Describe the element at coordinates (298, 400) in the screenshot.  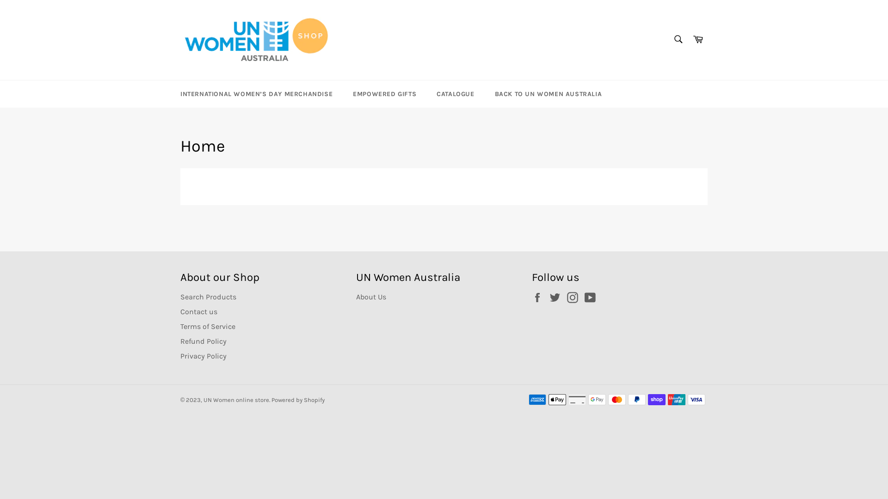
I see `Powered by Shopify` at that location.